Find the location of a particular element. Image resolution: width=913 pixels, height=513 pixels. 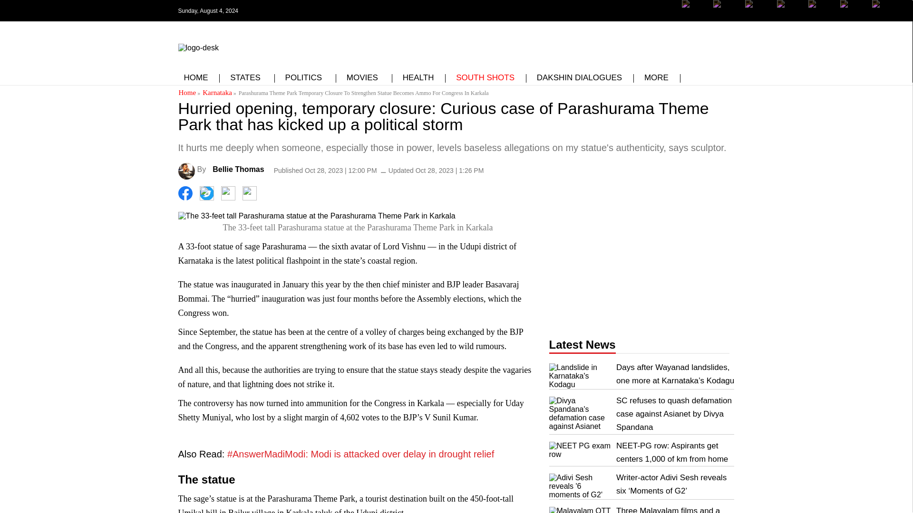

SouthFirst youtube is located at coordinates (821, 18).